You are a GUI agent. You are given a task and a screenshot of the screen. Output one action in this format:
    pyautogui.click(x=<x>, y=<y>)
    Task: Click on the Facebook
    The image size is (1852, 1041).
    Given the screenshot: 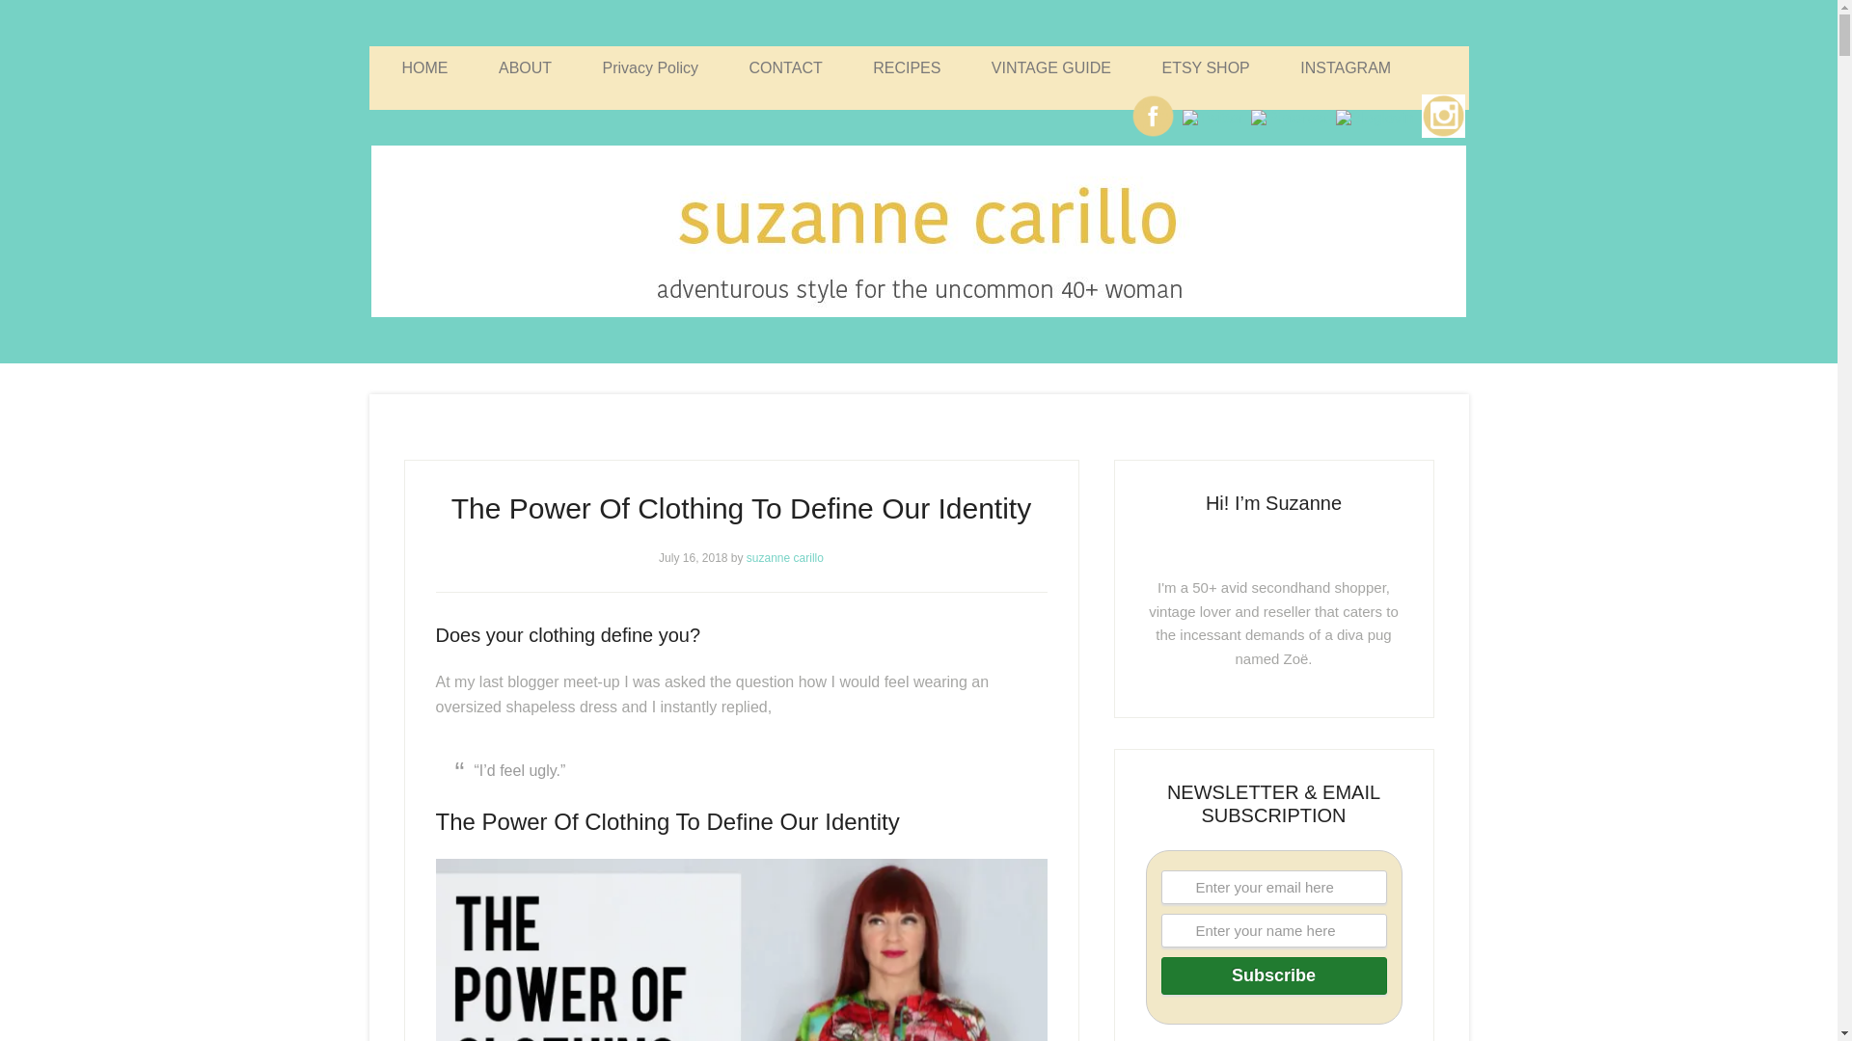 What is the action you would take?
    pyautogui.click(x=1153, y=116)
    